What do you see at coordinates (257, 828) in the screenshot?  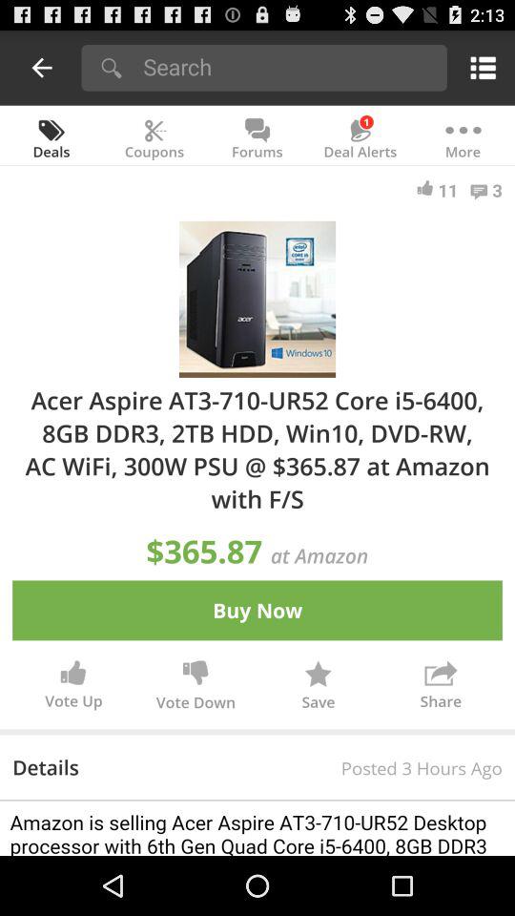 I see `get more information` at bounding box center [257, 828].